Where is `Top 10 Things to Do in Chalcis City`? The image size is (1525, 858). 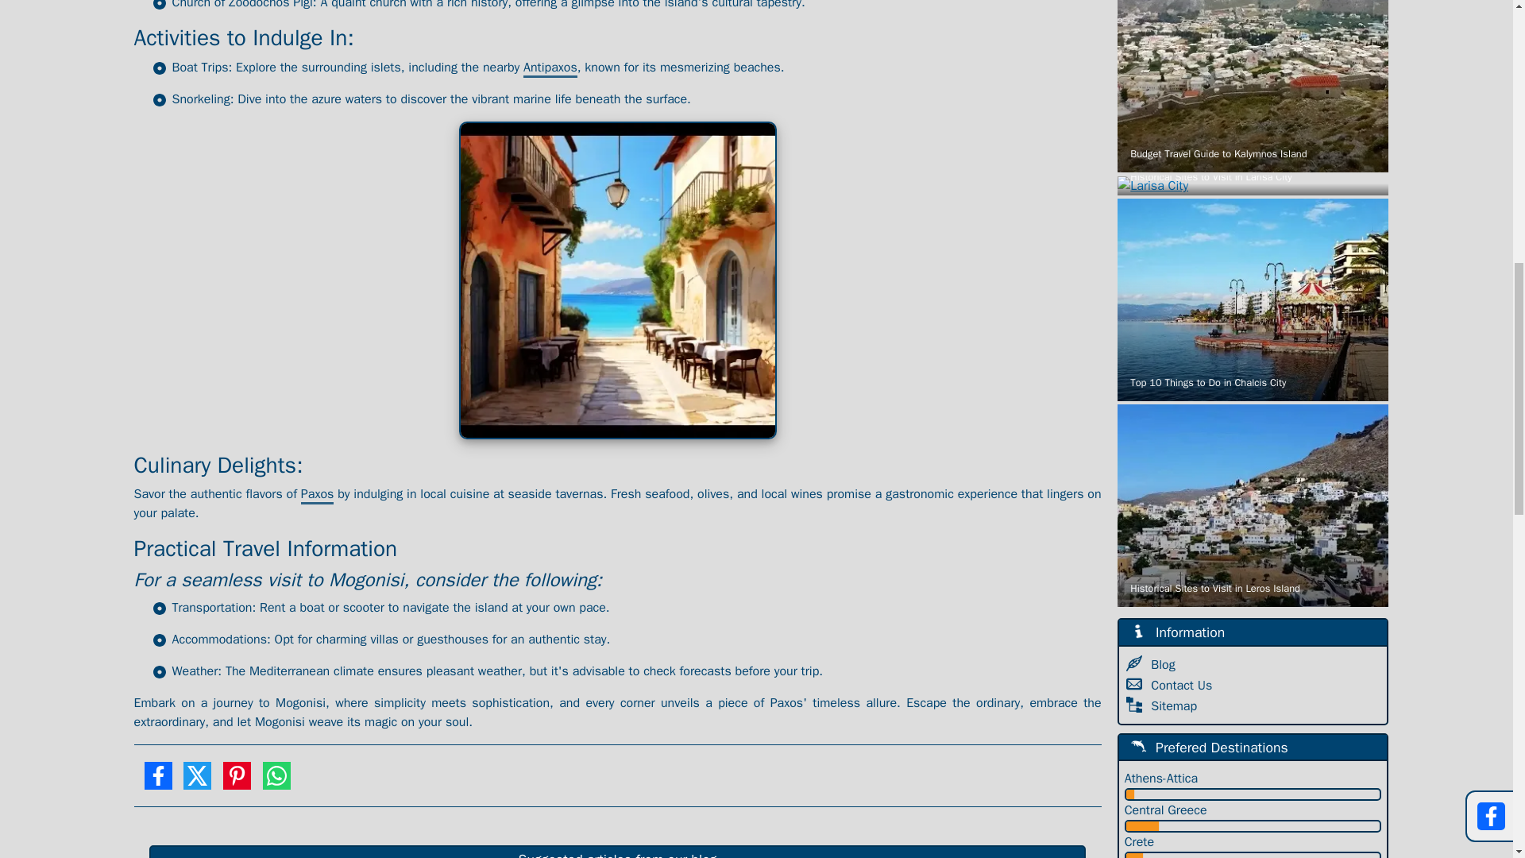 Top 10 Things to Do in Chalcis City is located at coordinates (1253, 300).